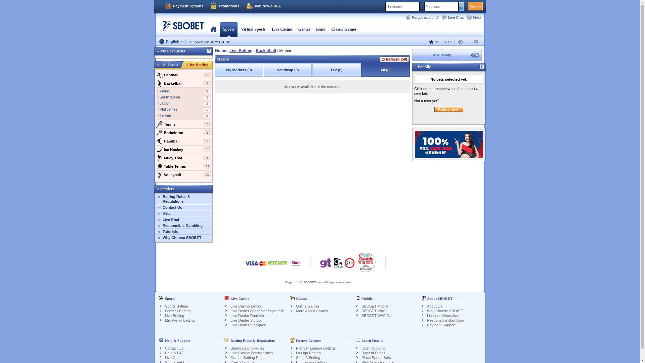 This screenshot has height=363, width=645. Describe the element at coordinates (183, 52) in the screenshot. I see `My Favourites` at that location.